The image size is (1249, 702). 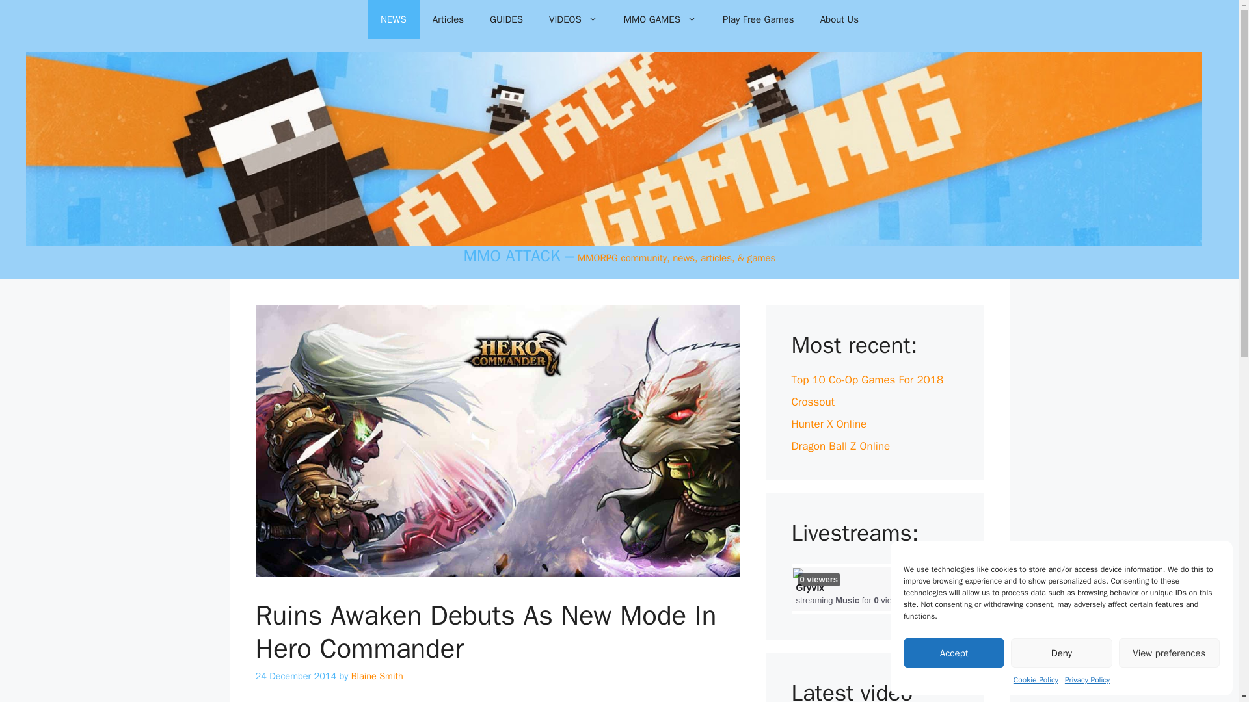 I want to click on Cookie Policy, so click(x=1036, y=680).